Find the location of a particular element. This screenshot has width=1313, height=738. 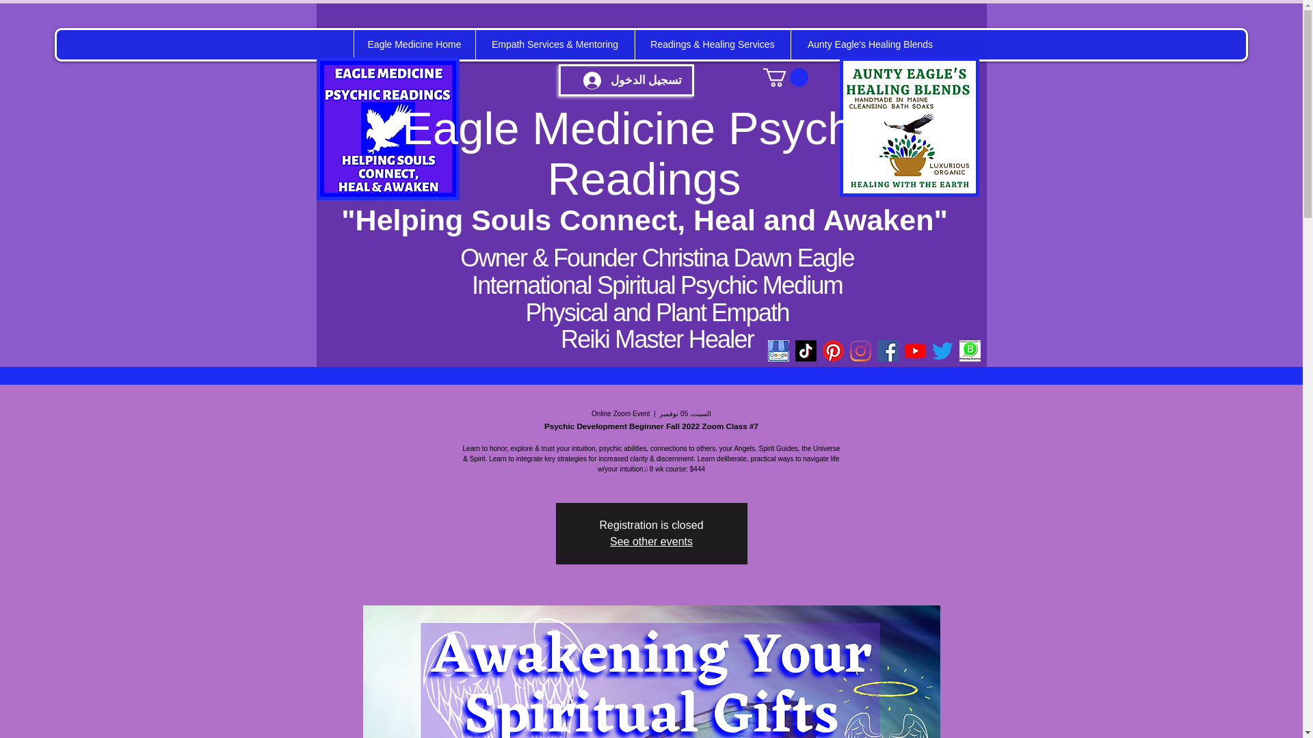

Aunty Eagle's Healing Blends is located at coordinates (870, 45).